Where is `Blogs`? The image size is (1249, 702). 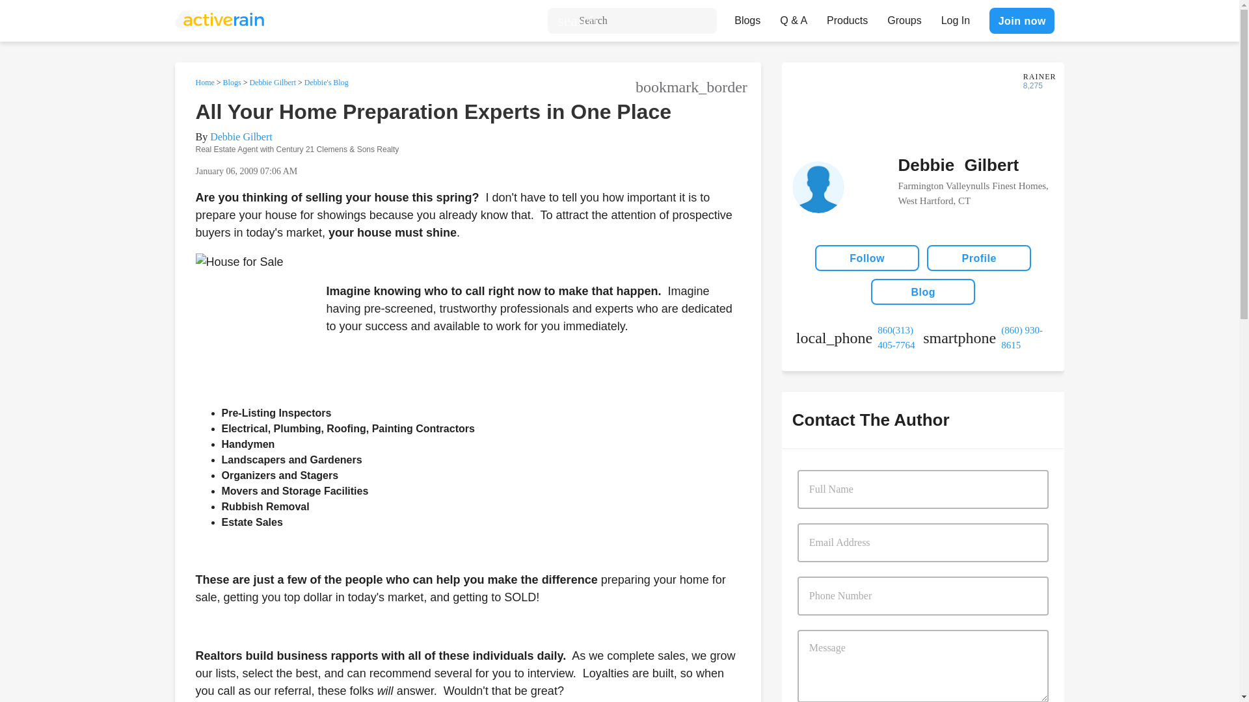
Blogs is located at coordinates (232, 82).